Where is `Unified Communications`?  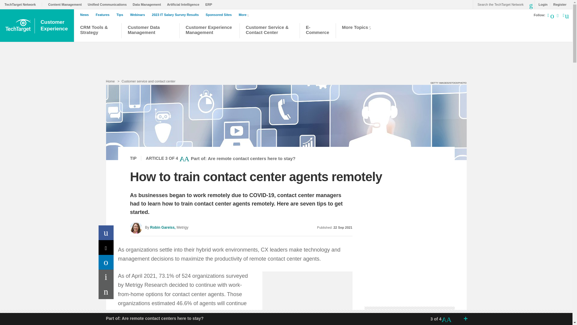 Unified Communications is located at coordinates (109, 4).